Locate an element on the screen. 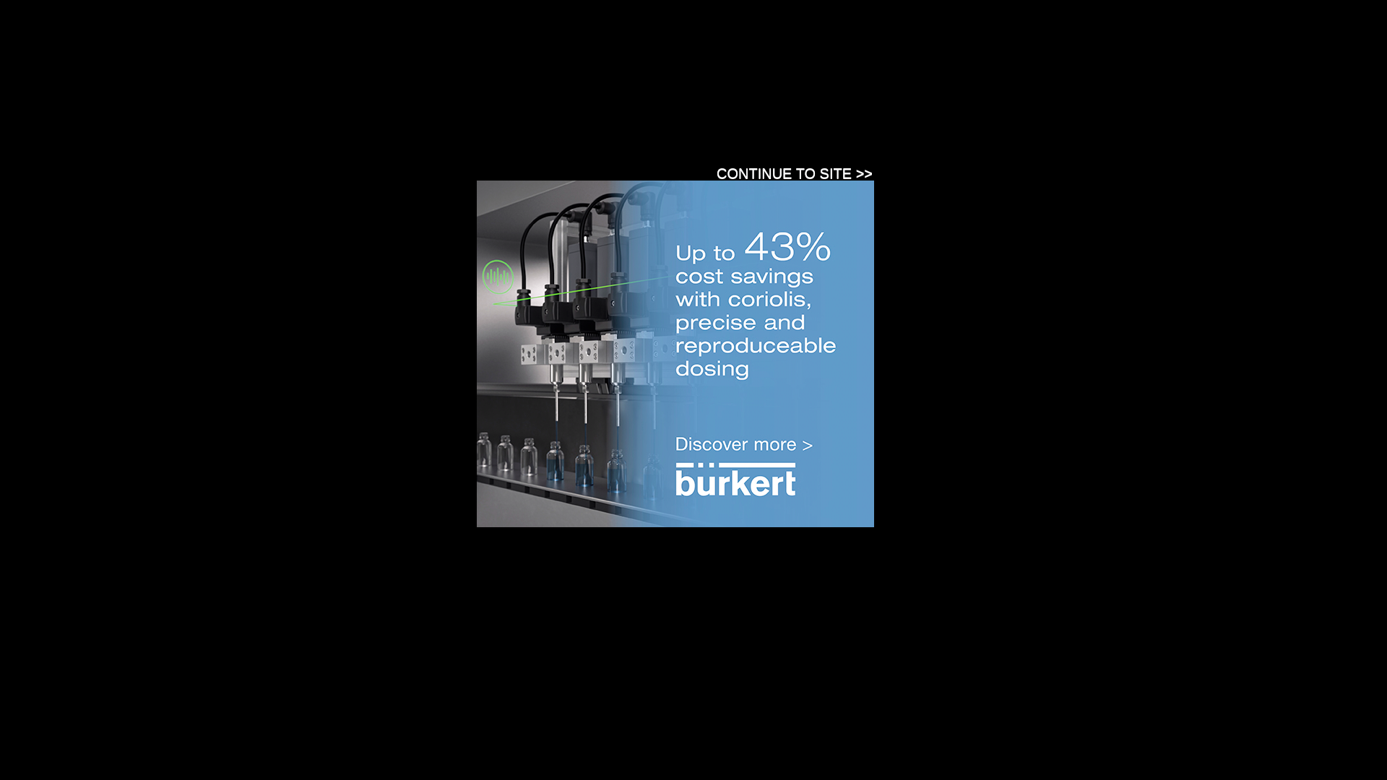 The image size is (1387, 780). The Magazine is located at coordinates (321, 192).